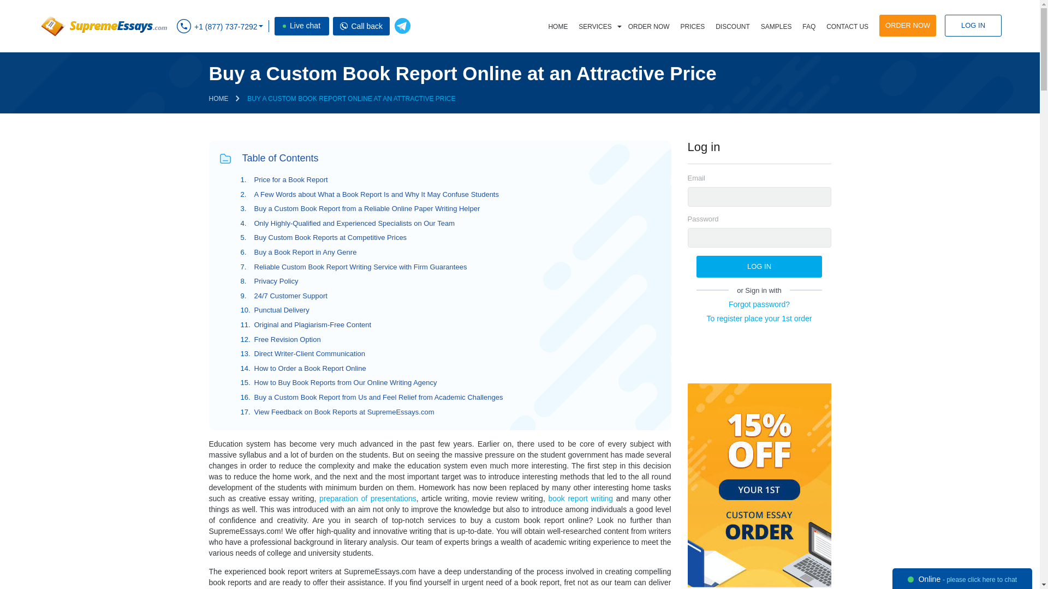 The height and width of the screenshot is (589, 1048). What do you see at coordinates (306, 252) in the screenshot?
I see `Buy a Book Report in Any Genre` at bounding box center [306, 252].